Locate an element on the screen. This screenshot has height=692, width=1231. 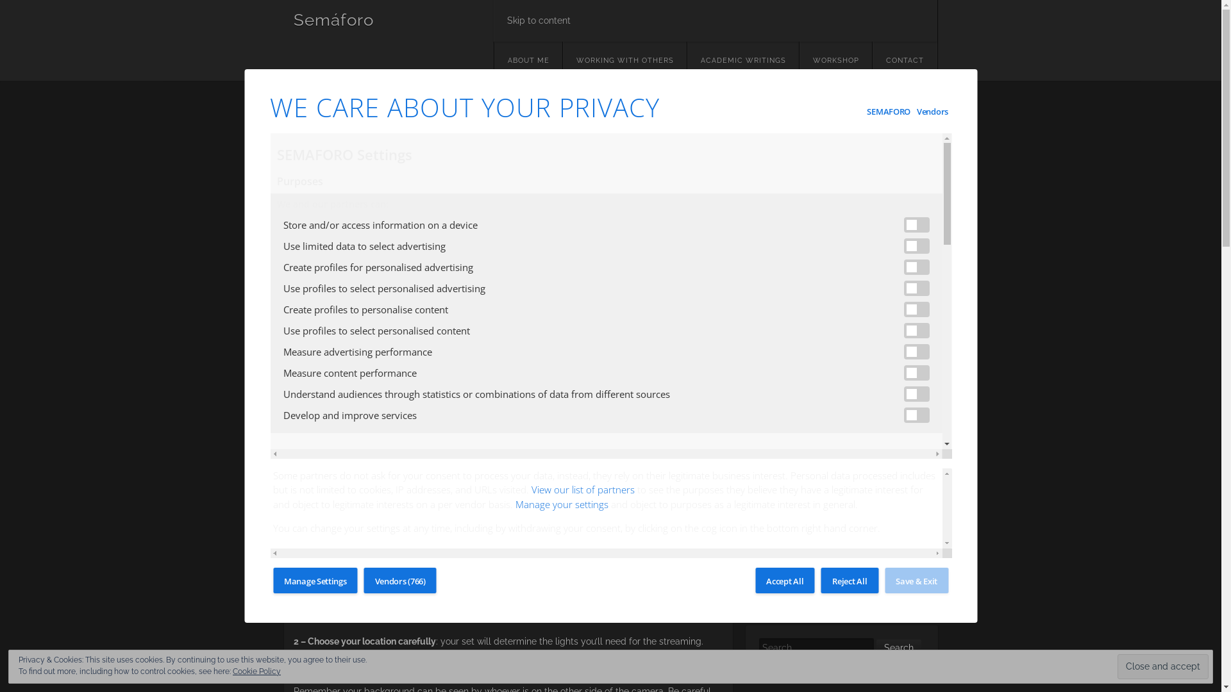
Stealth Stories PDF is located at coordinates (795, 465).